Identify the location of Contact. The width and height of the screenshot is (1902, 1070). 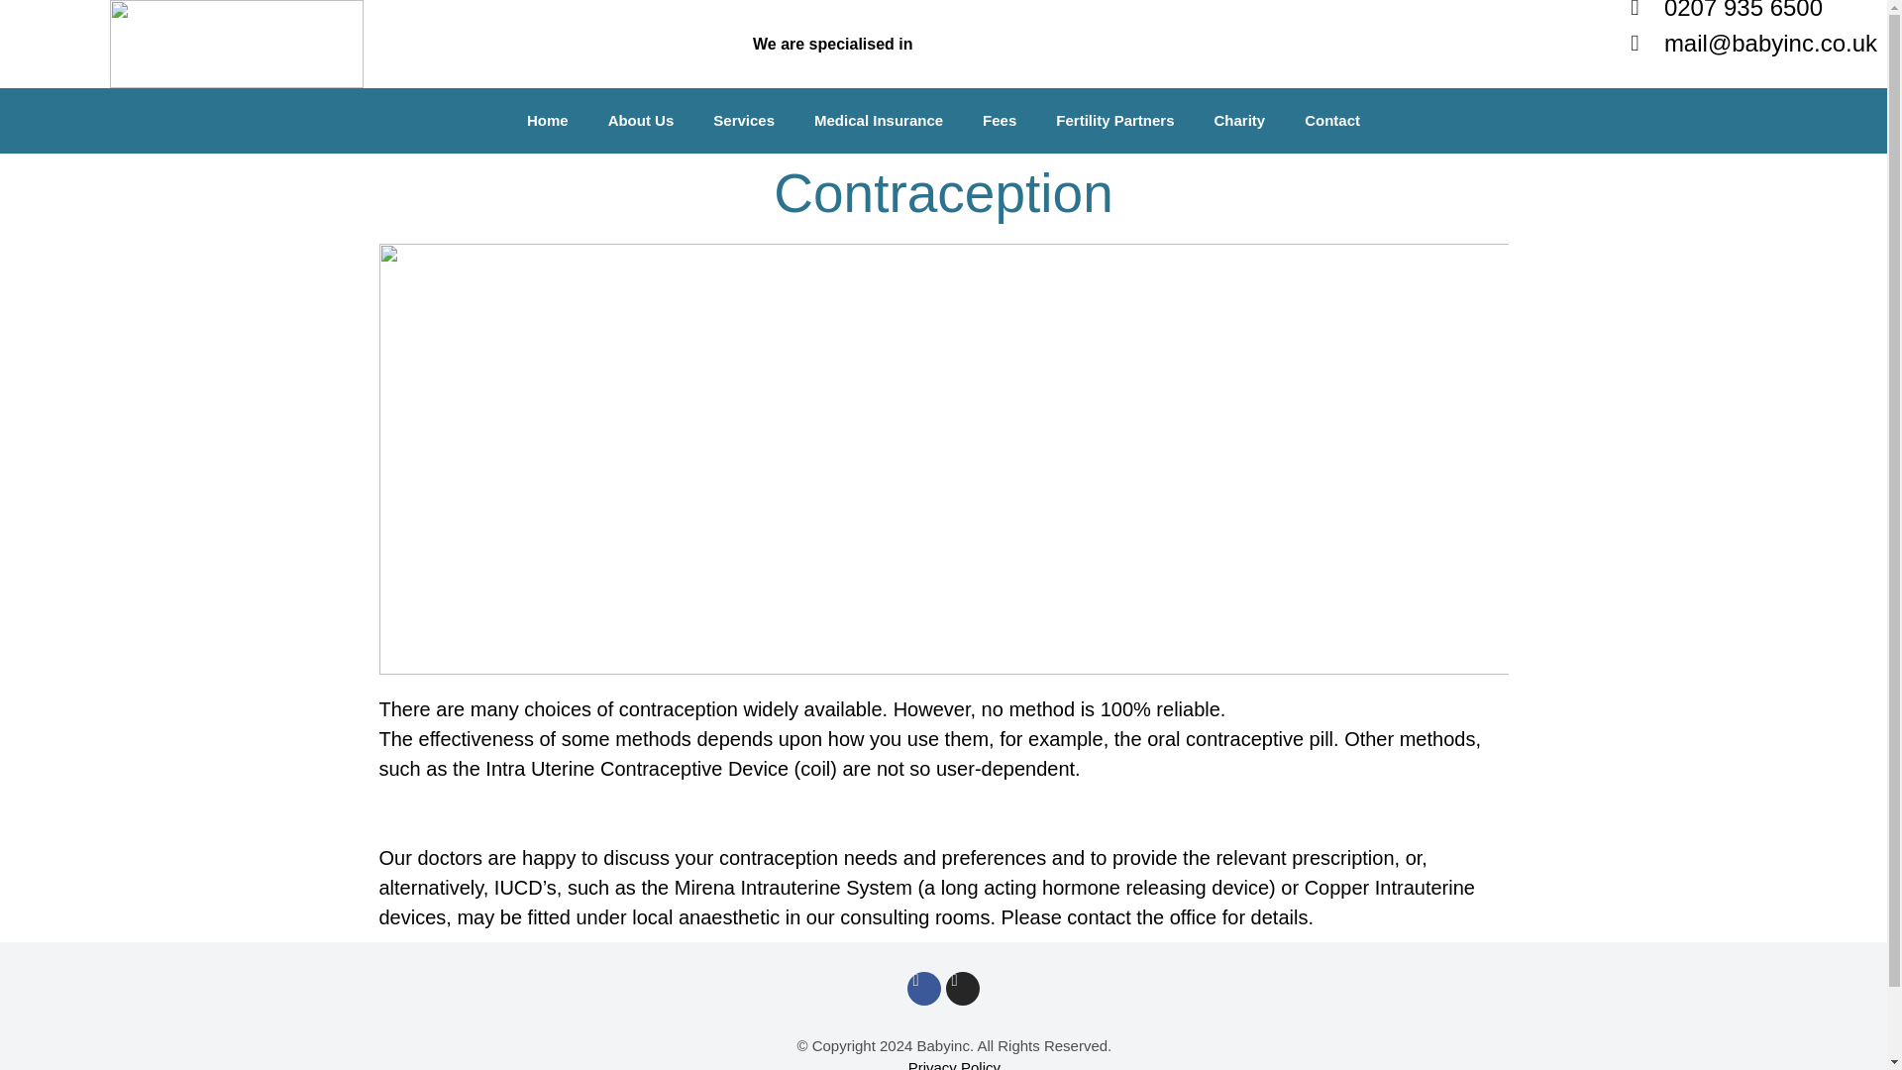
(1332, 121).